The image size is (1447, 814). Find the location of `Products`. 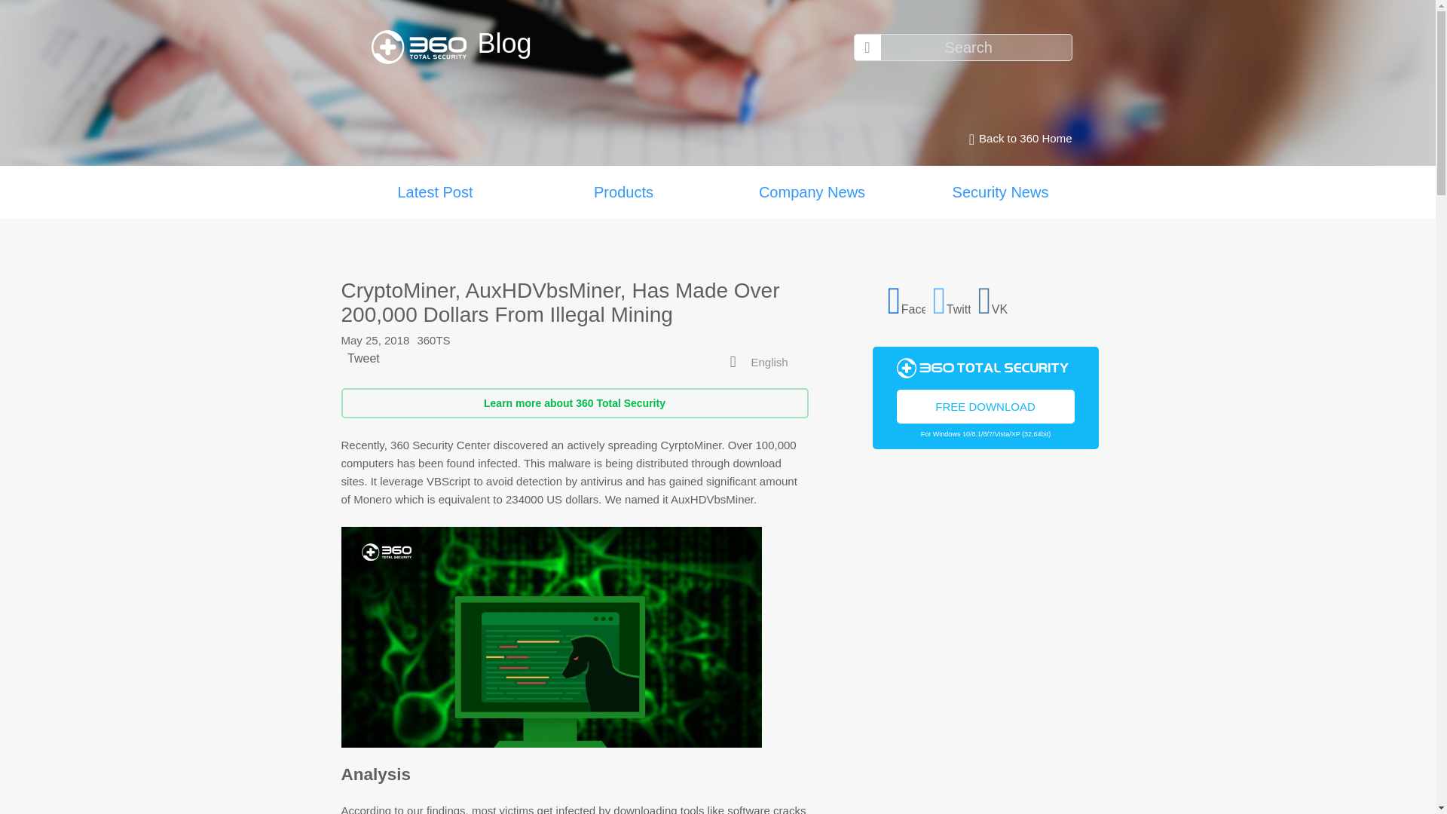

Products is located at coordinates (623, 192).